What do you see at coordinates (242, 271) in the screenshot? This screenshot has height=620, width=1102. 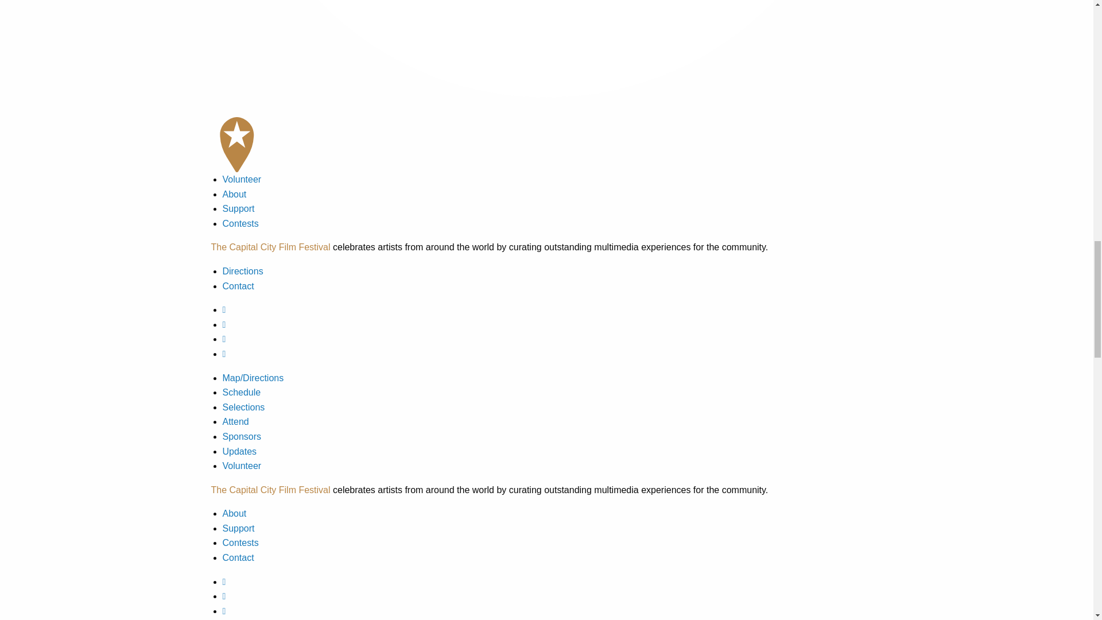 I see `Directions` at bounding box center [242, 271].